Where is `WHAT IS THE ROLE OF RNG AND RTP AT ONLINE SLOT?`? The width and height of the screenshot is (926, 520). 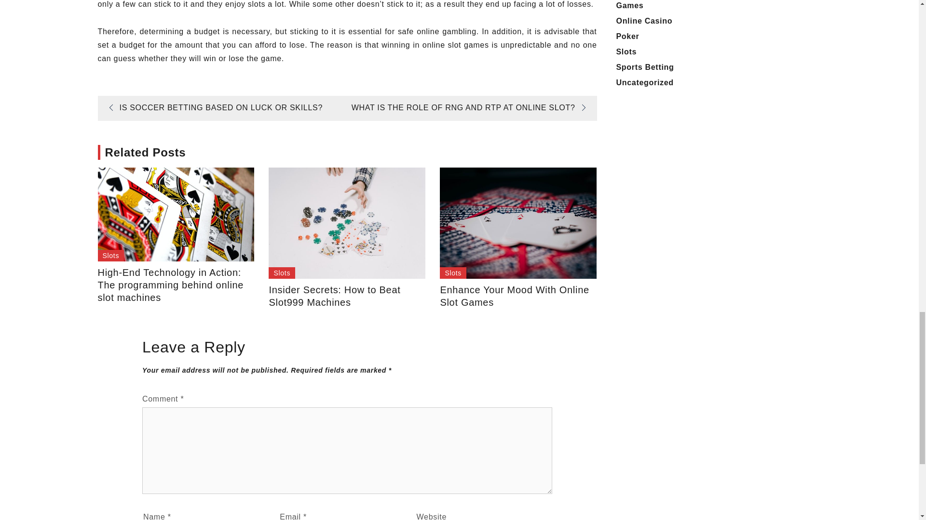 WHAT IS THE ROLE OF RNG AND RTP AT ONLINE SLOT? is located at coordinates (472, 107).